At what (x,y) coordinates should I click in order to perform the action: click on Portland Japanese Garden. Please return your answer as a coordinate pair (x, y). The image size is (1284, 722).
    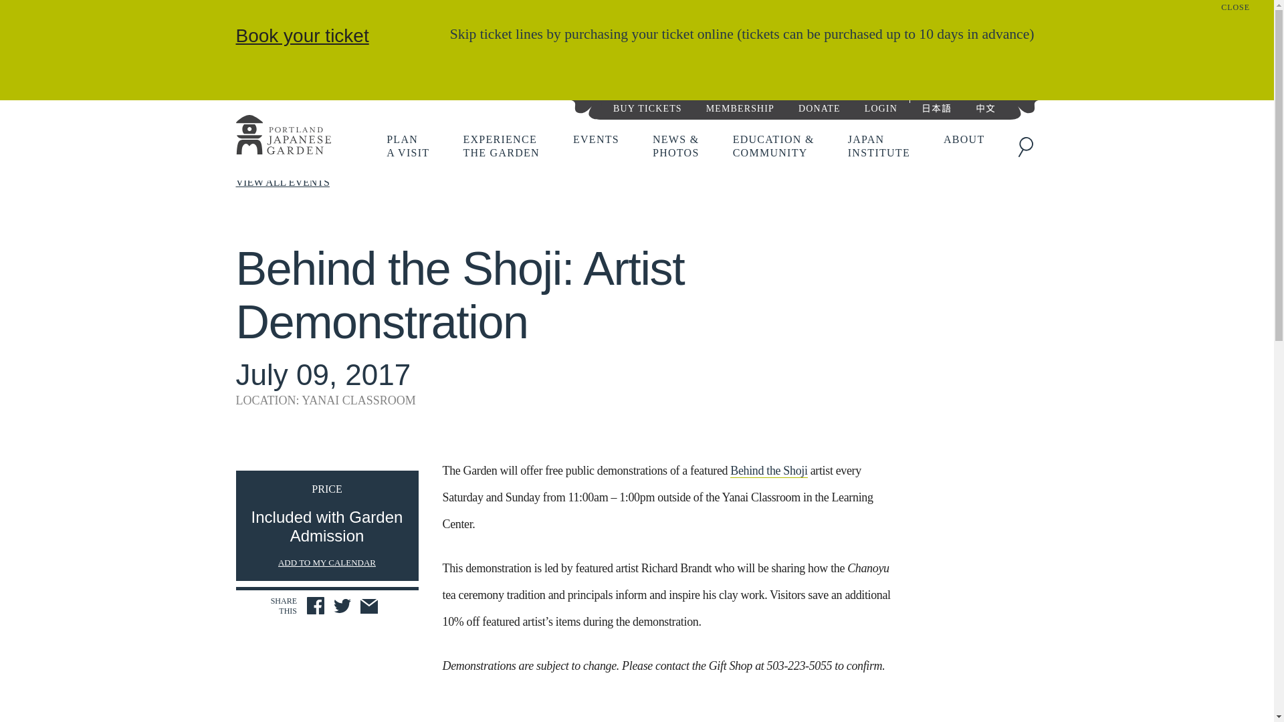
    Looking at the image, I should click on (282, 136).